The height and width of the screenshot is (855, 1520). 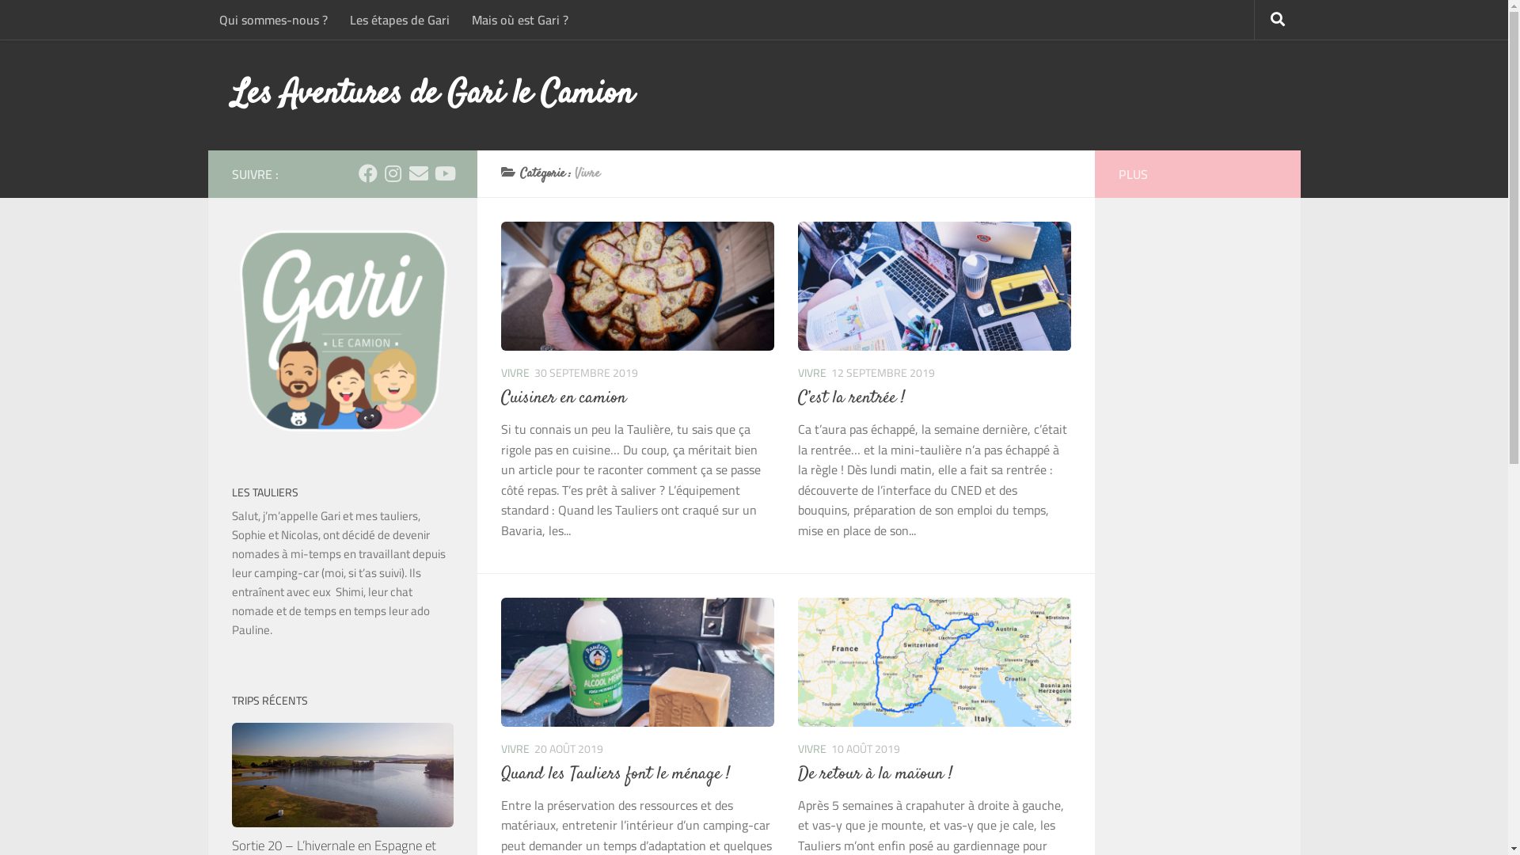 What do you see at coordinates (367, 173) in the screenshot?
I see `Suivez-nous sur Facebook` at bounding box center [367, 173].